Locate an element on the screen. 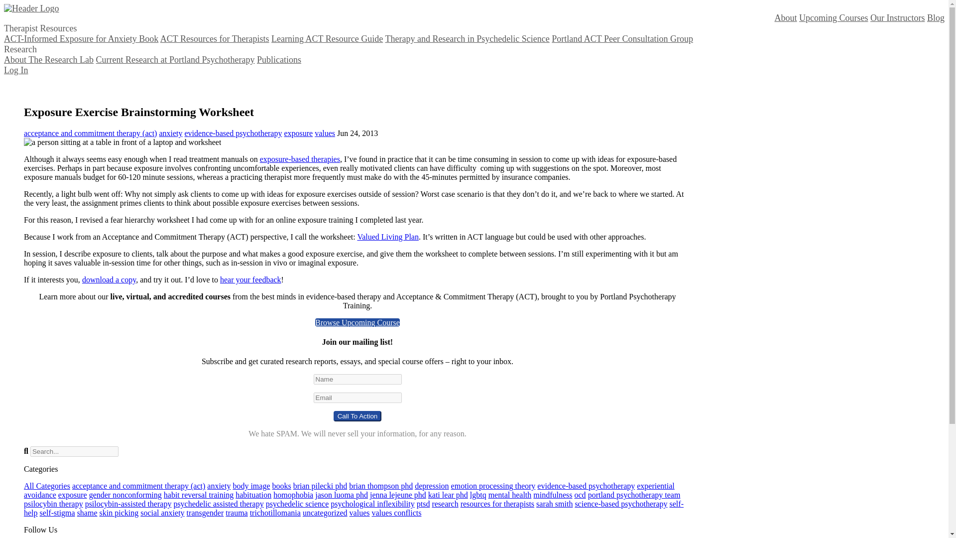  About The Research Lab is located at coordinates (49, 60).